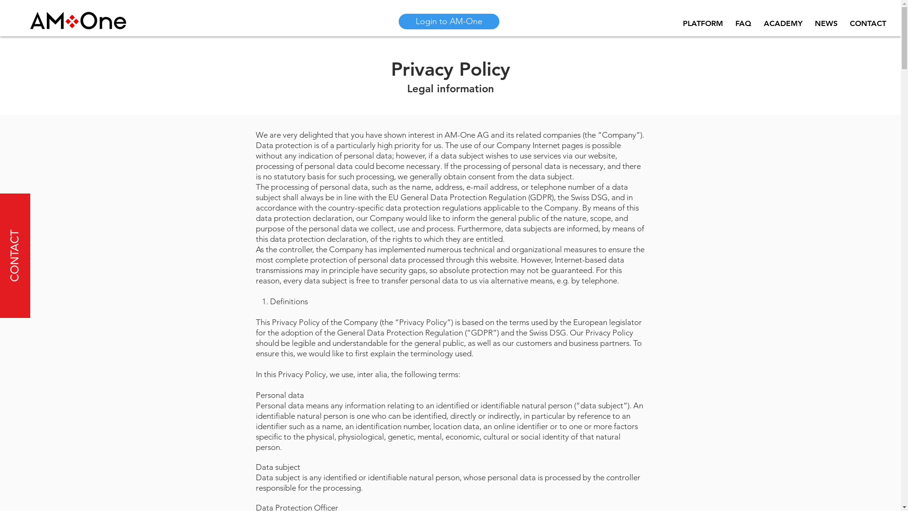  What do you see at coordinates (743, 24) in the screenshot?
I see `FAQ` at bounding box center [743, 24].